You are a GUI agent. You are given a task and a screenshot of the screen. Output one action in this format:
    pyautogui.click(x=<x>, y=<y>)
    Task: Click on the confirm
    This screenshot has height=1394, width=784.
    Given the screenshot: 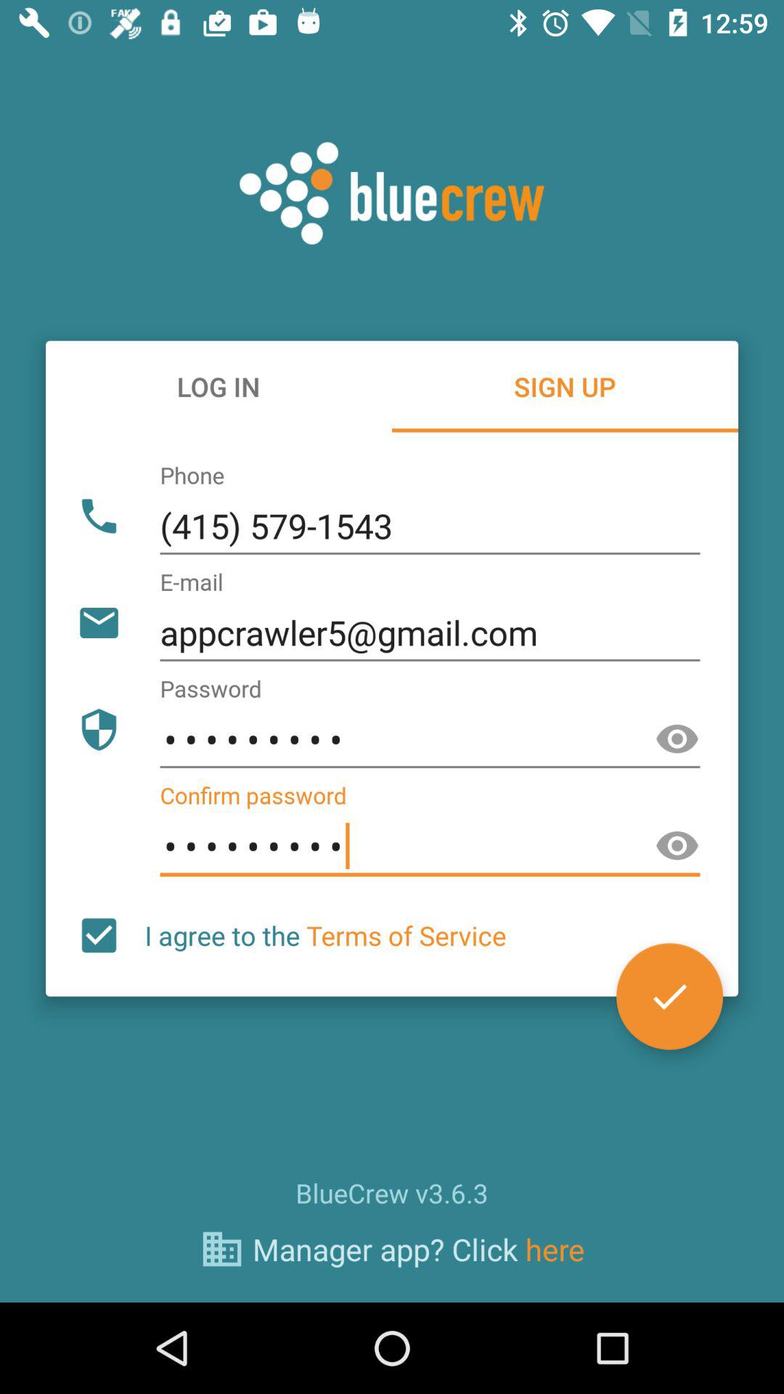 What is the action you would take?
    pyautogui.click(x=669, y=996)
    